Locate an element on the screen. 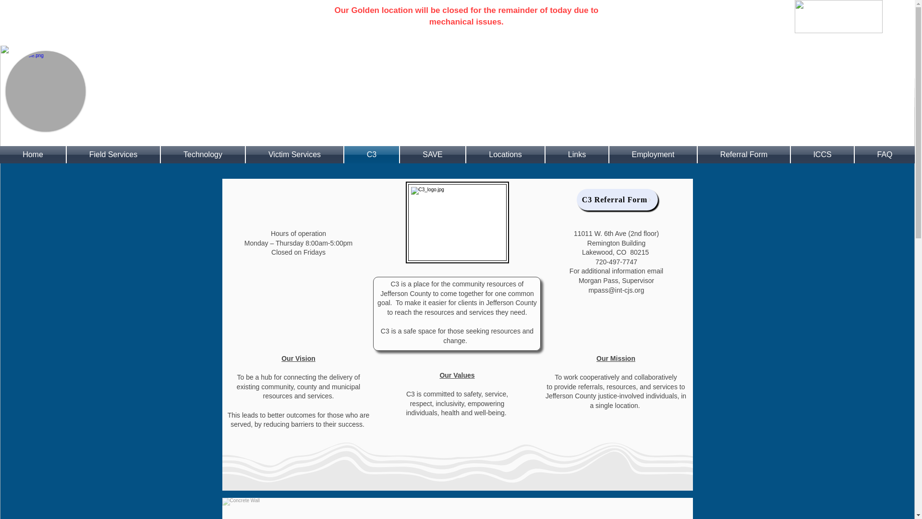  Victim Services is located at coordinates (294, 155).